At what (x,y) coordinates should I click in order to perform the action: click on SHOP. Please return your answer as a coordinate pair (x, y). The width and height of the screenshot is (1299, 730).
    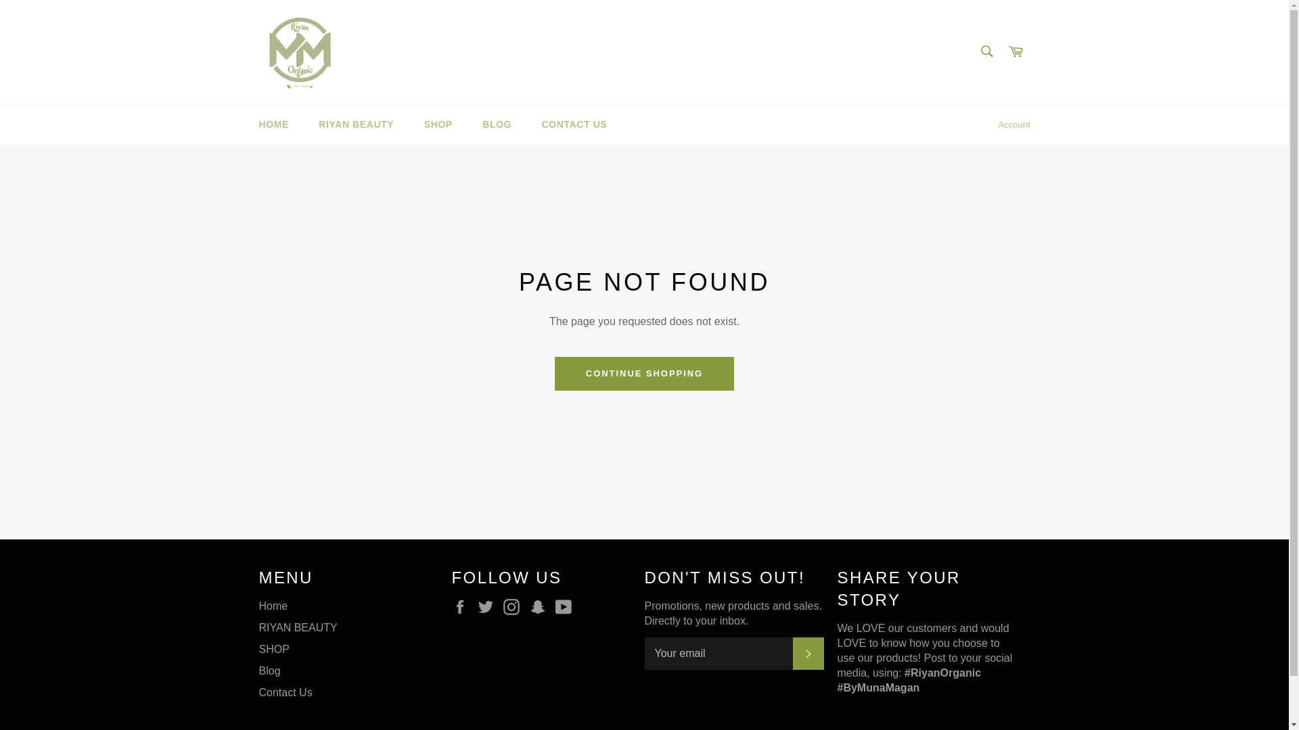
    Looking at the image, I should click on (438, 124).